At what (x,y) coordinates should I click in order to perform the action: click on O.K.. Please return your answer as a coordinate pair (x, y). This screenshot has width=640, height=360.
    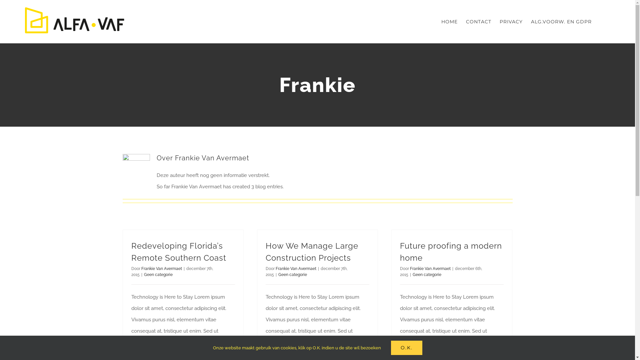
    Looking at the image, I should click on (406, 348).